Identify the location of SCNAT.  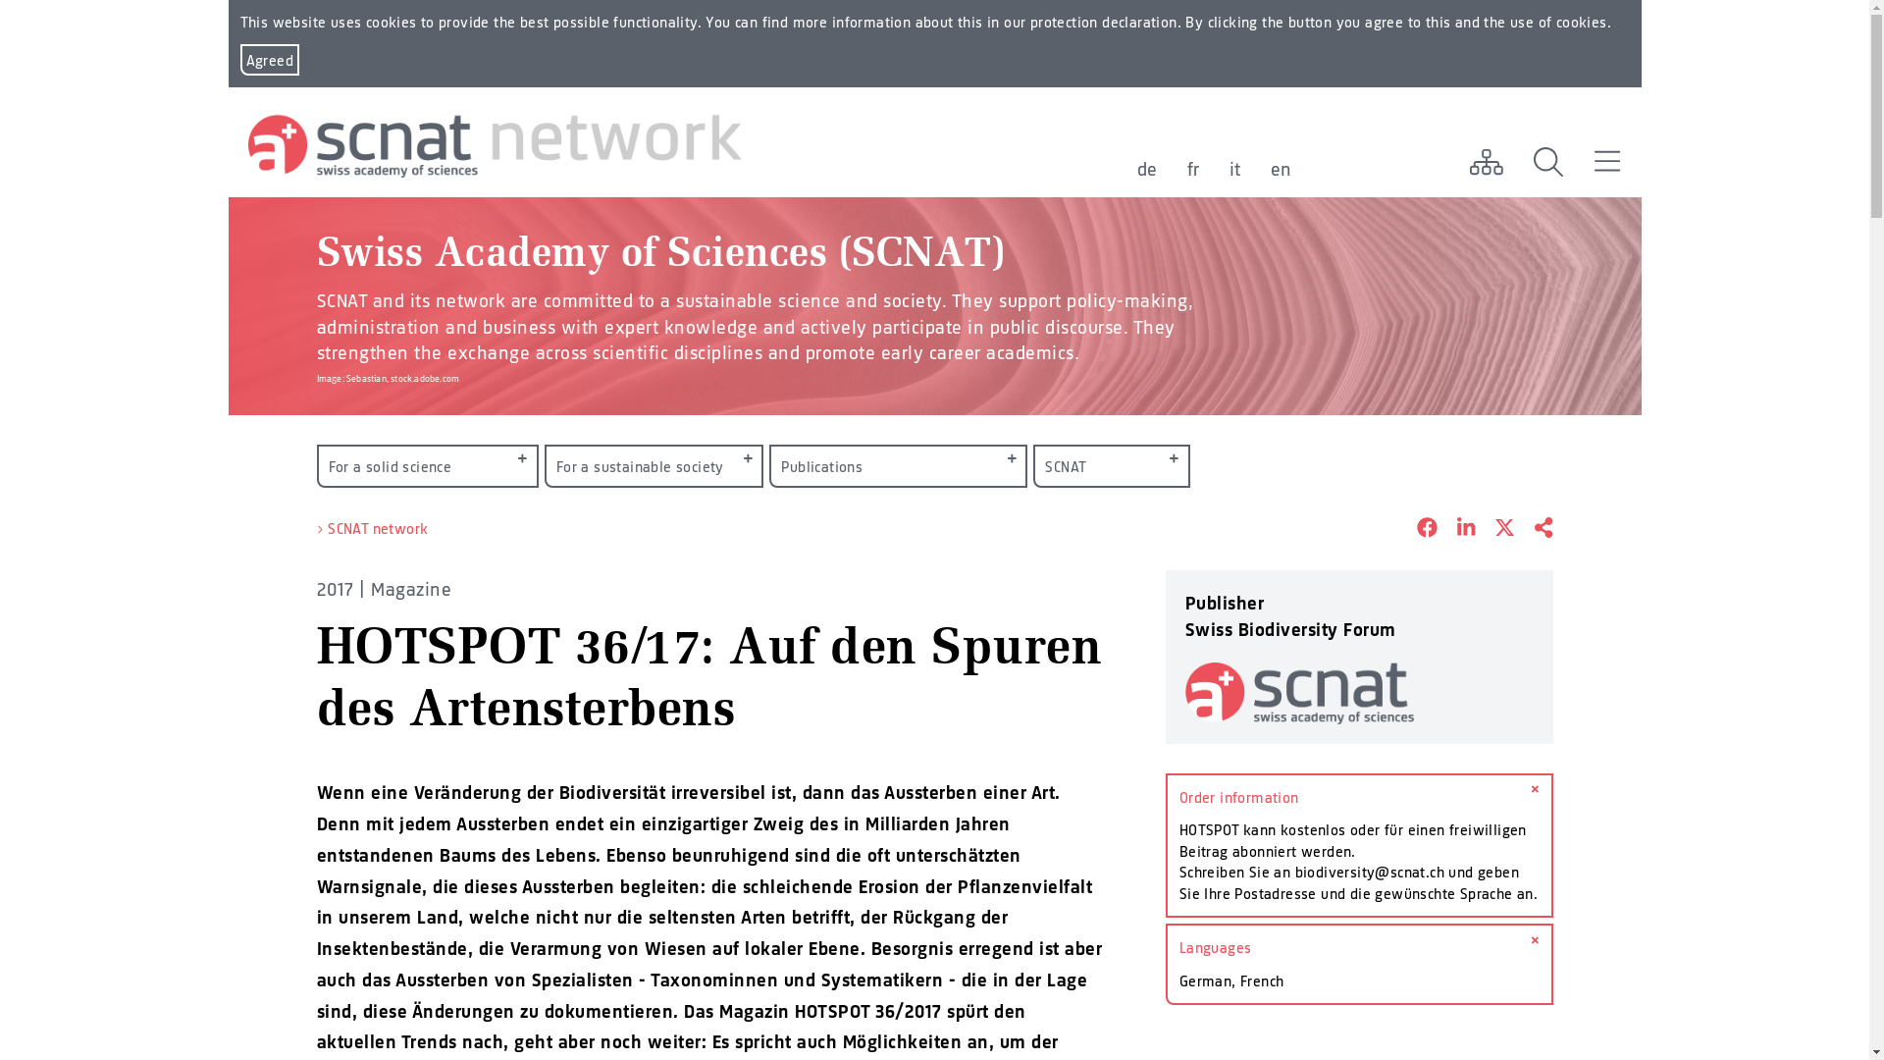
(1111, 466).